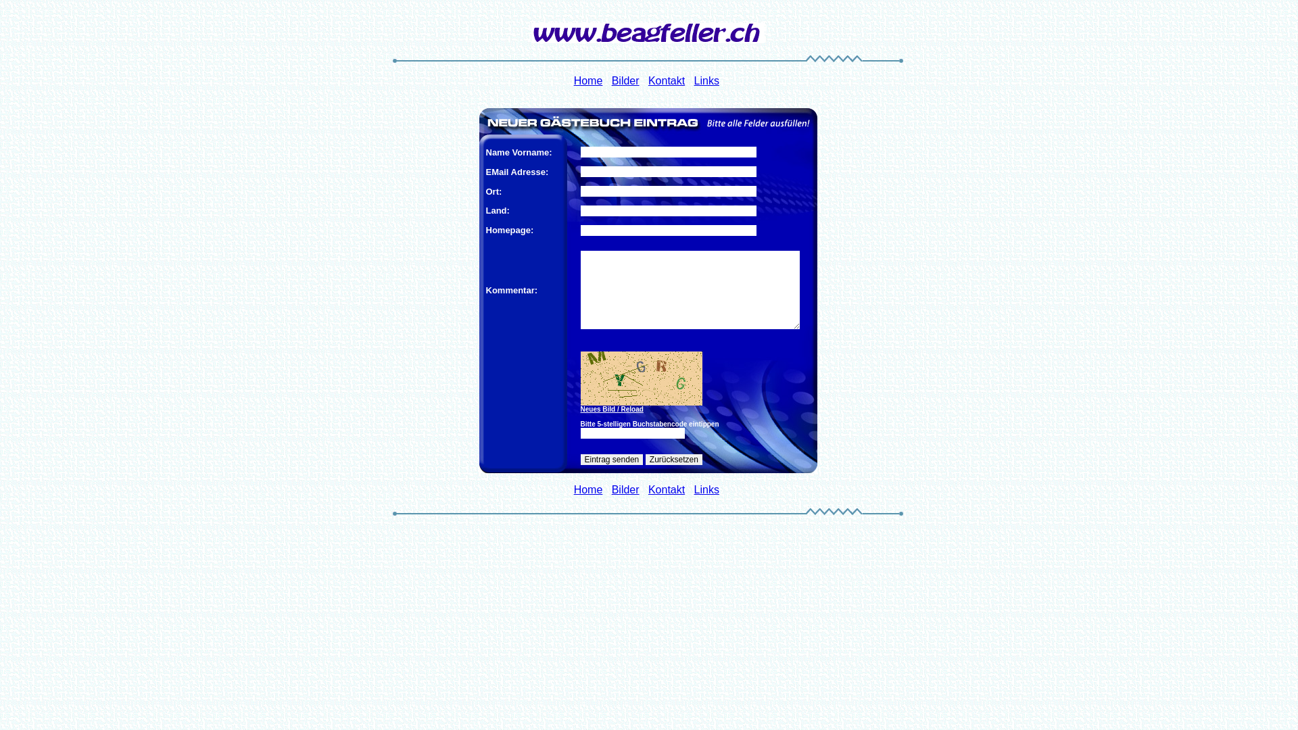  I want to click on Eintrag senden, so click(611, 460).